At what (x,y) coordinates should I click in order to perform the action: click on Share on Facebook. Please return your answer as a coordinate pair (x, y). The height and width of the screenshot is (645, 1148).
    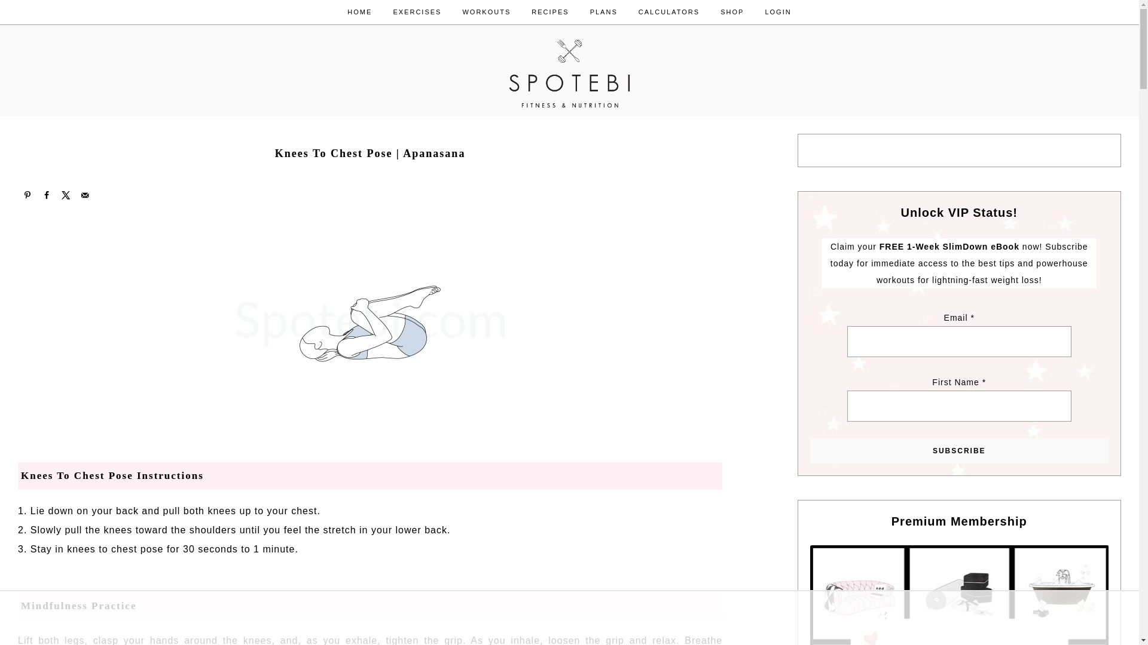
    Looking at the image, I should click on (47, 195).